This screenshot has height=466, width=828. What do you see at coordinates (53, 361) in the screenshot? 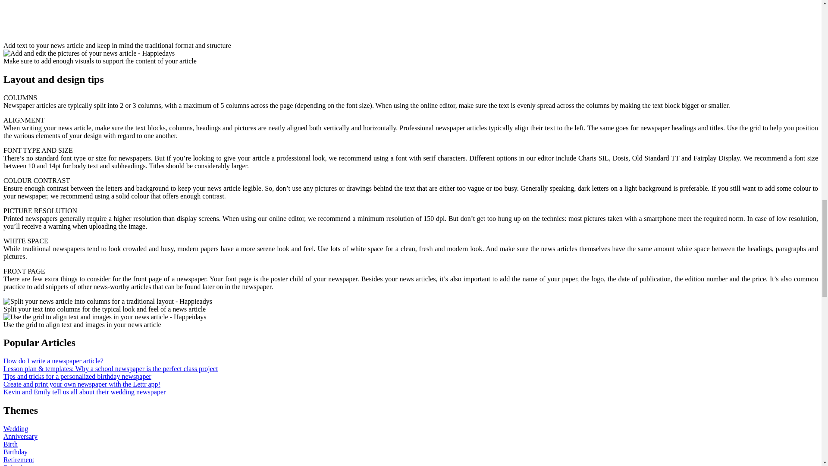
I see `How do I write a newspaper article?` at bounding box center [53, 361].